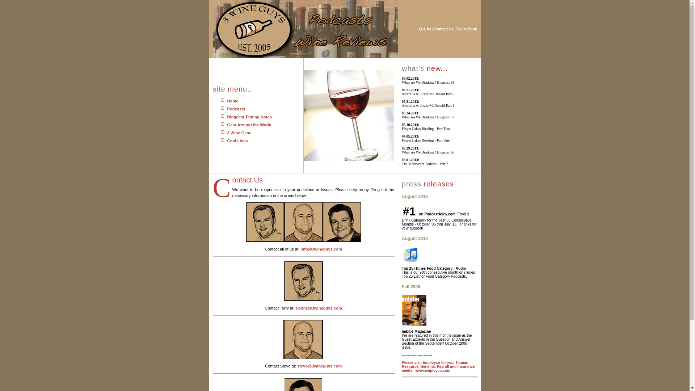 This screenshot has height=391, width=695. Describe the element at coordinates (236, 109) in the screenshot. I see `Podcasts` at that location.